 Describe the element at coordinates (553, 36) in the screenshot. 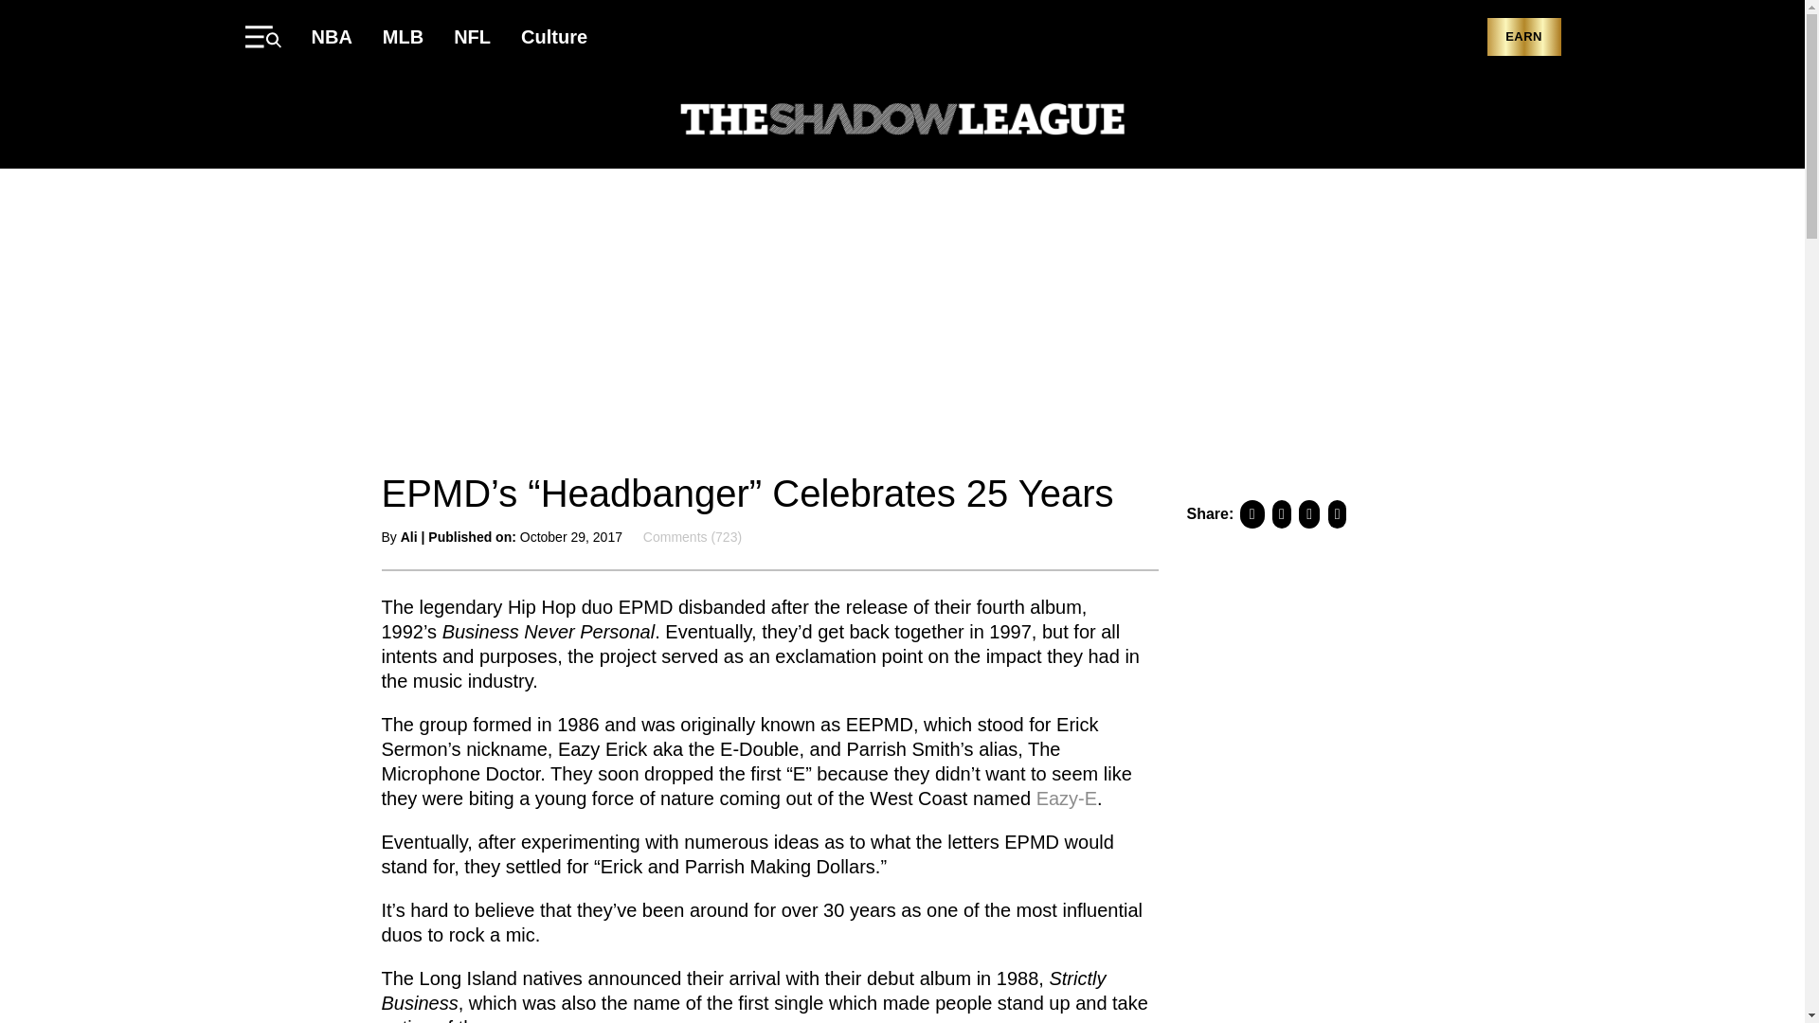

I see `Culture` at that location.